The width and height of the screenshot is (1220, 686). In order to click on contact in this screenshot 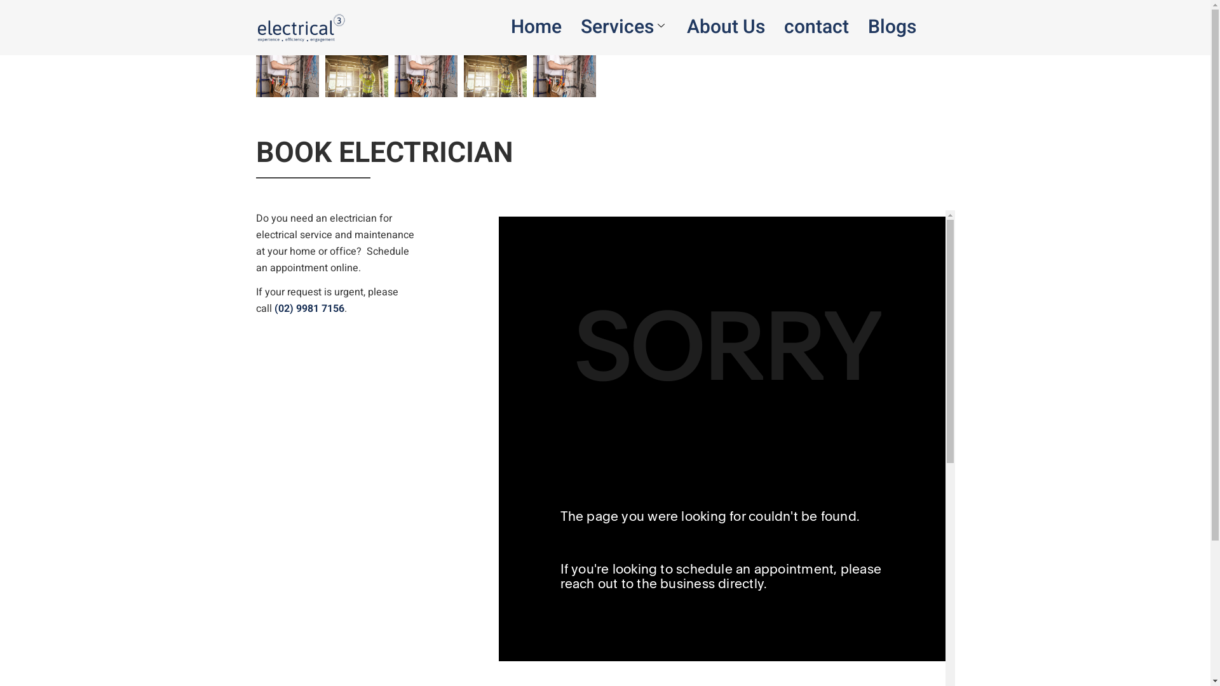, I will do `click(817, 27)`.